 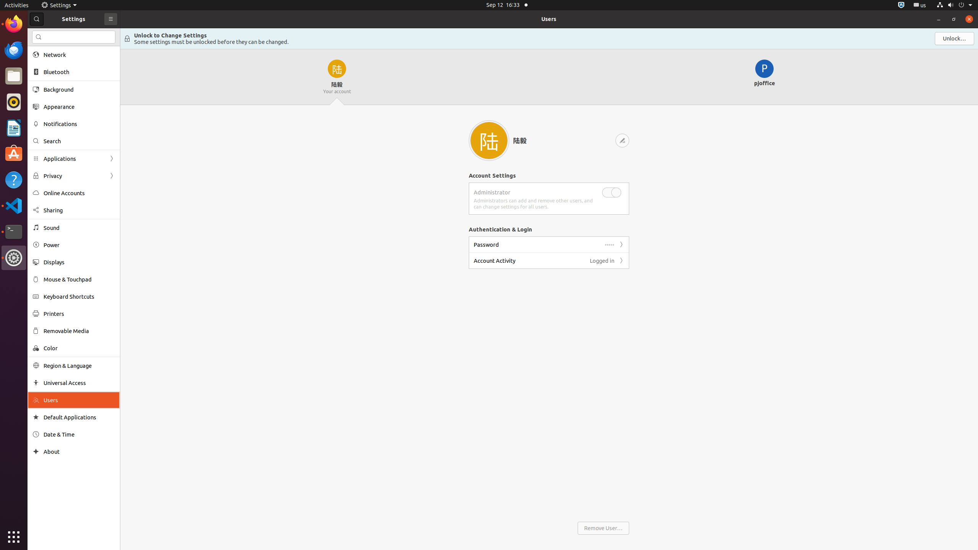 What do you see at coordinates (79, 107) in the screenshot?
I see `Appearance` at bounding box center [79, 107].